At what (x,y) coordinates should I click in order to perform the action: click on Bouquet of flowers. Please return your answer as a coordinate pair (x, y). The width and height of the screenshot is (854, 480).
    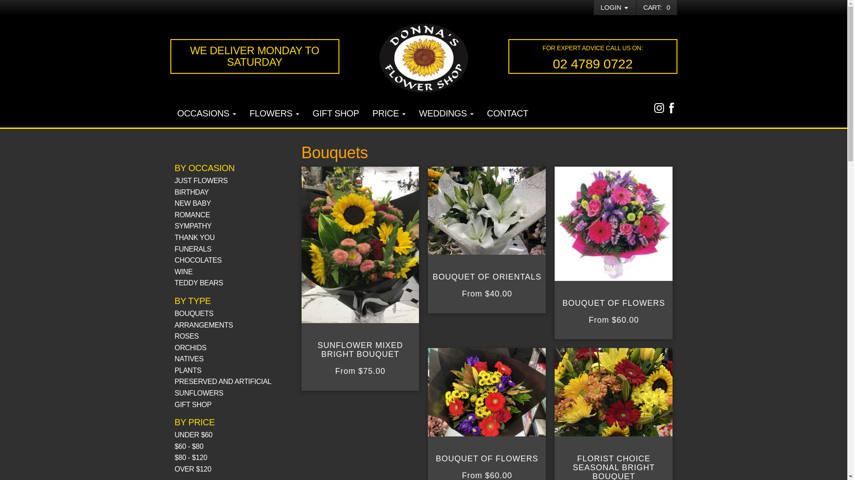
    Looking at the image, I should click on (487, 392).